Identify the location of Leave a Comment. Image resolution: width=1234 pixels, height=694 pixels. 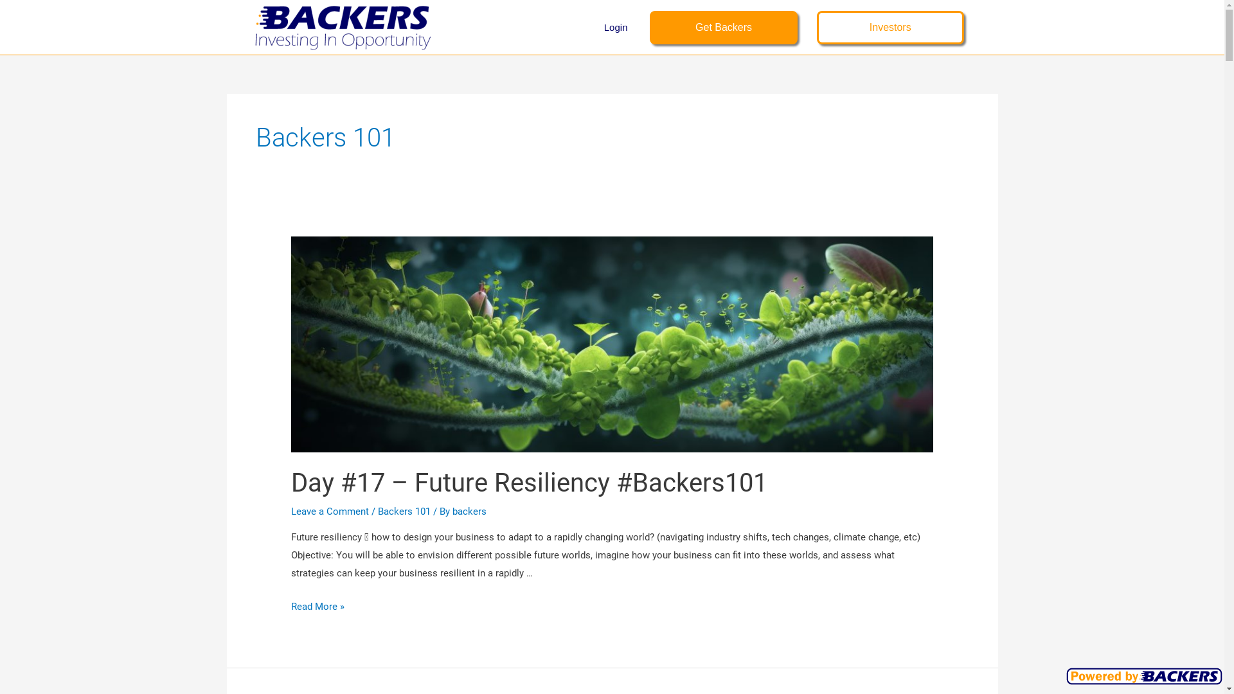
(330, 512).